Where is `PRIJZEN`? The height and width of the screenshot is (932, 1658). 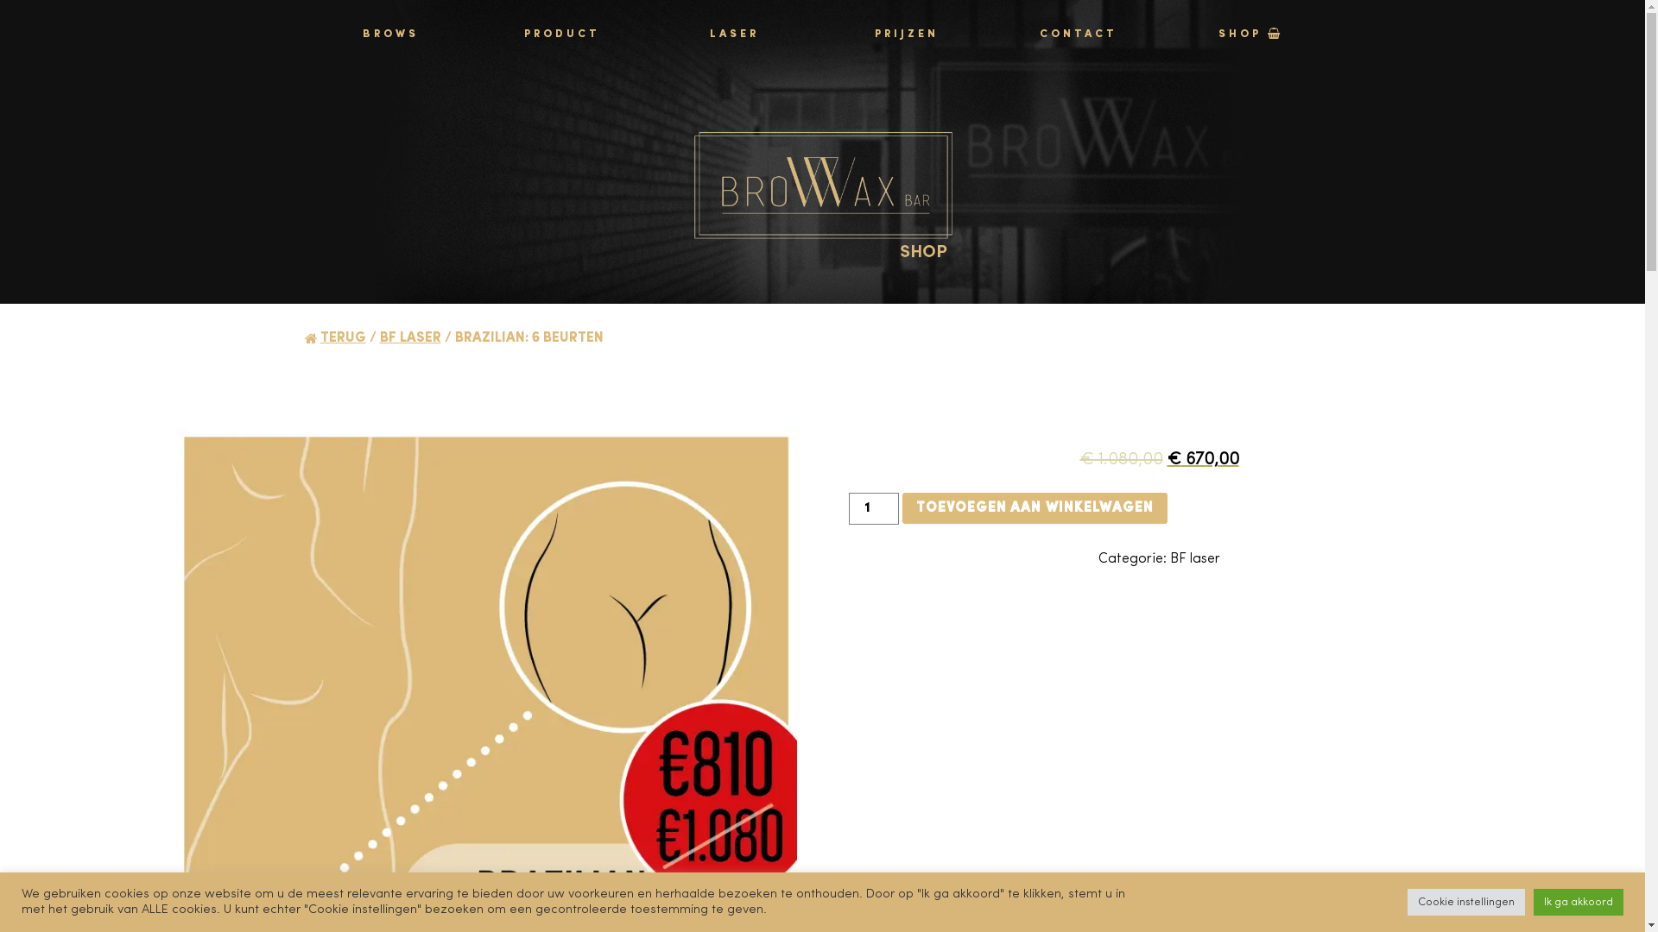 PRIJZEN is located at coordinates (907, 35).